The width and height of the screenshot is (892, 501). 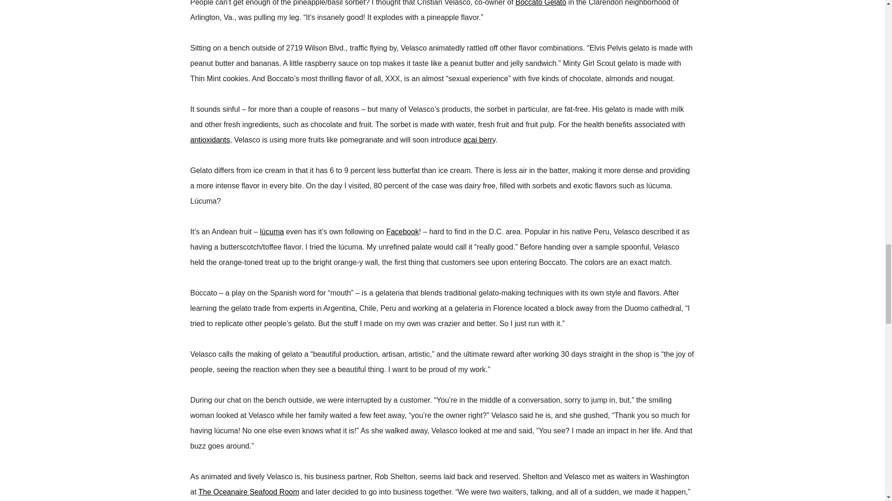 I want to click on acai berr, so click(x=478, y=139).